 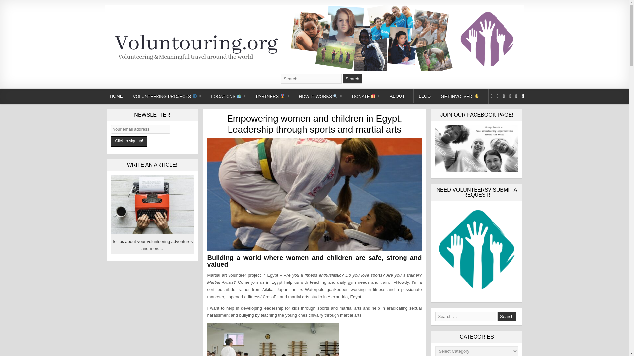 What do you see at coordinates (507, 316) in the screenshot?
I see `Search` at bounding box center [507, 316].